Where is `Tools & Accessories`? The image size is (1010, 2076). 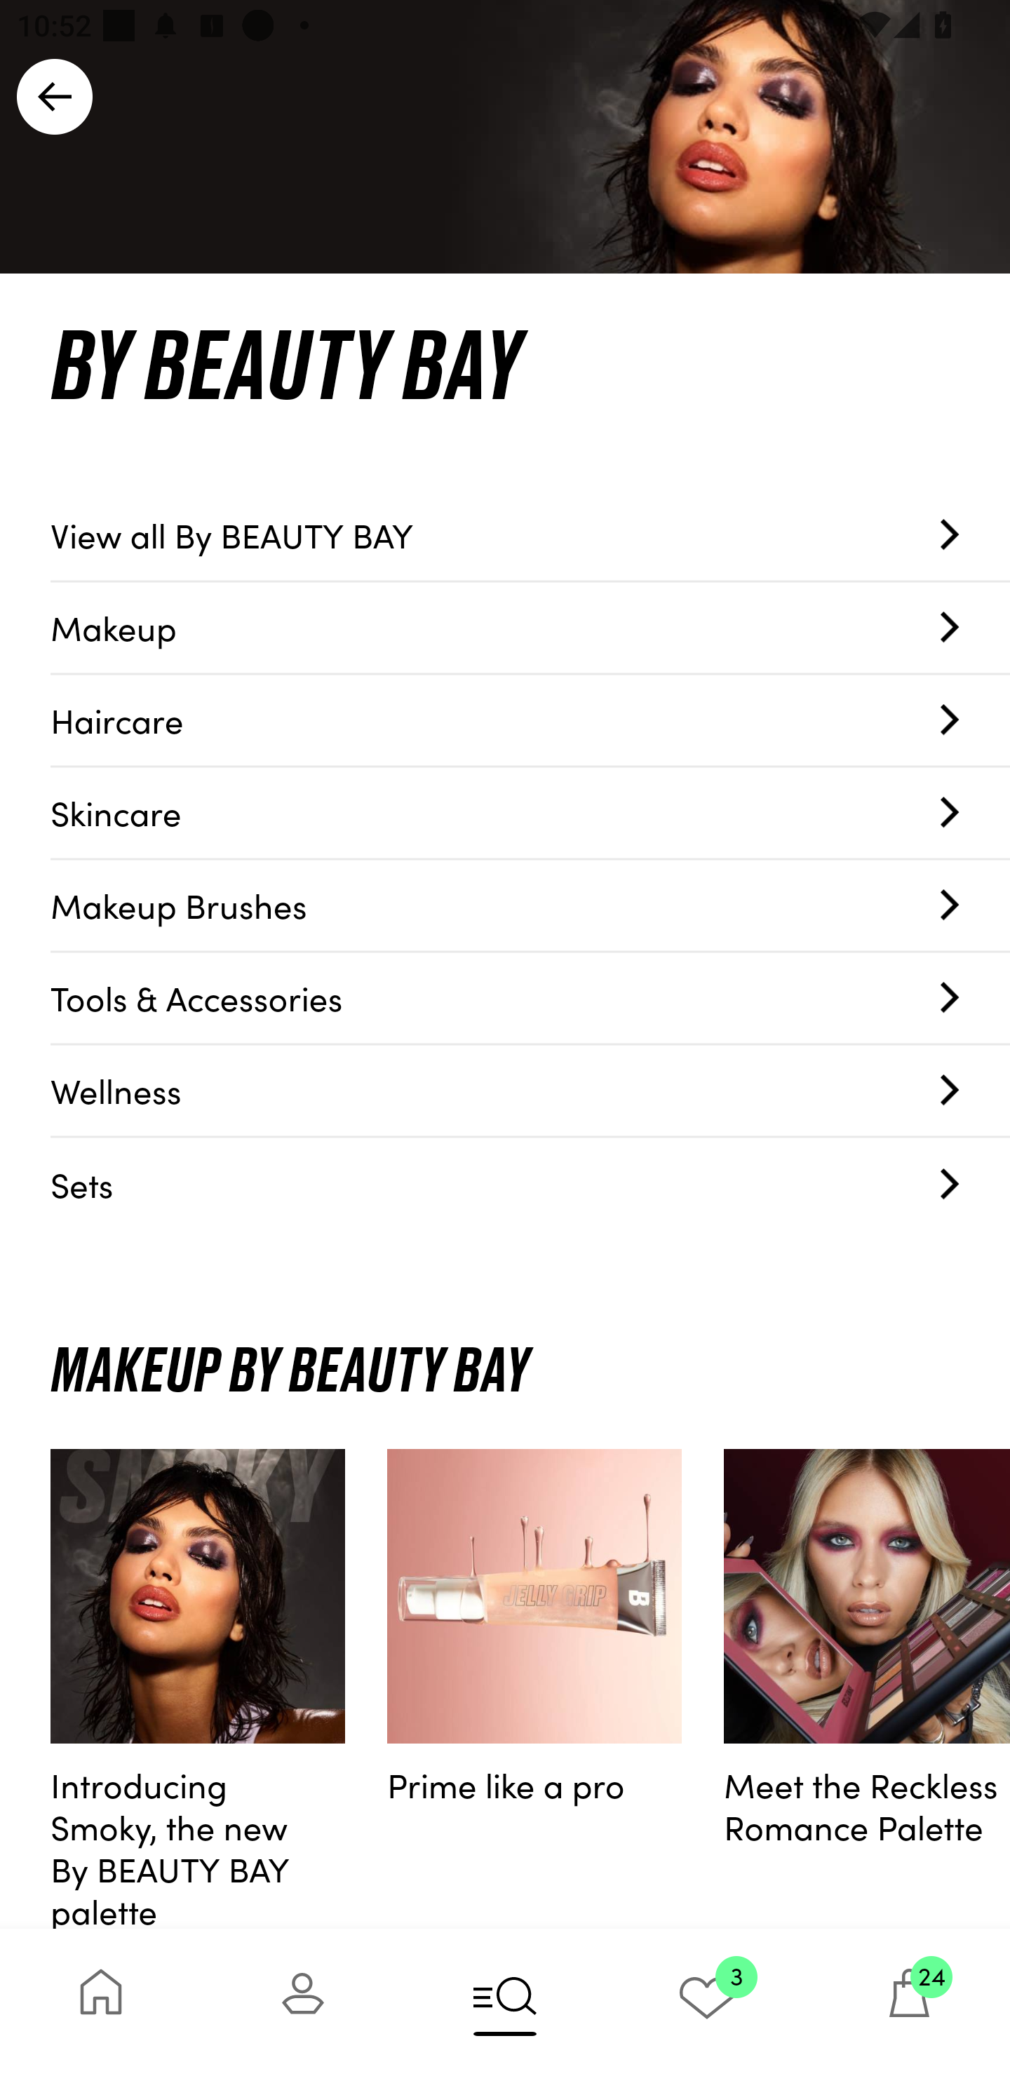
Tools & Accessories is located at coordinates (530, 998).